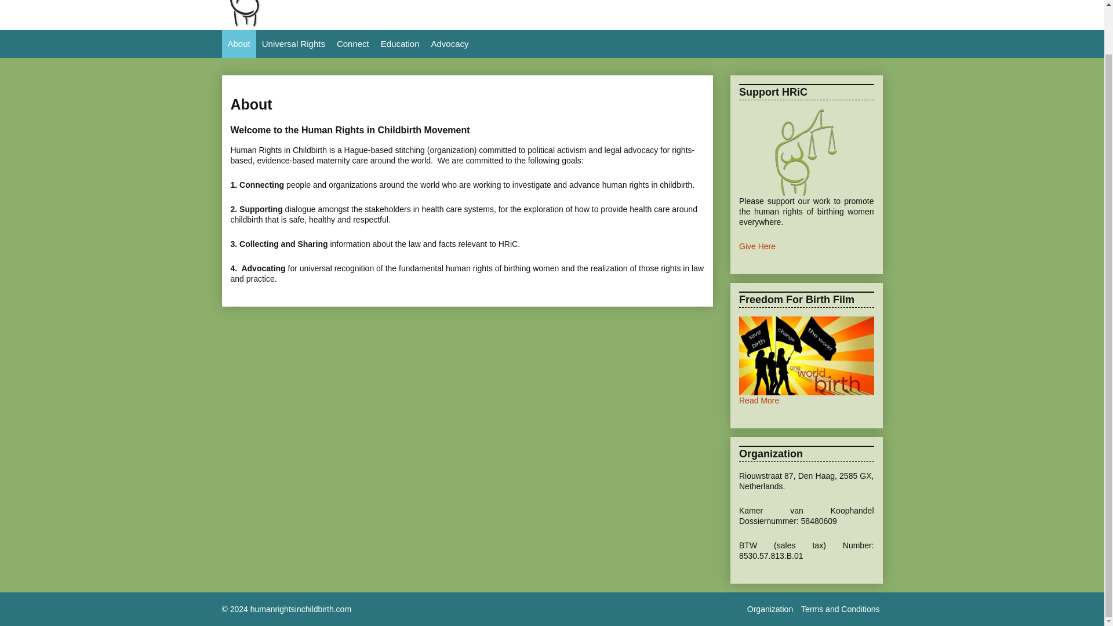  What do you see at coordinates (255, 24) in the screenshot?
I see `Logo` at bounding box center [255, 24].